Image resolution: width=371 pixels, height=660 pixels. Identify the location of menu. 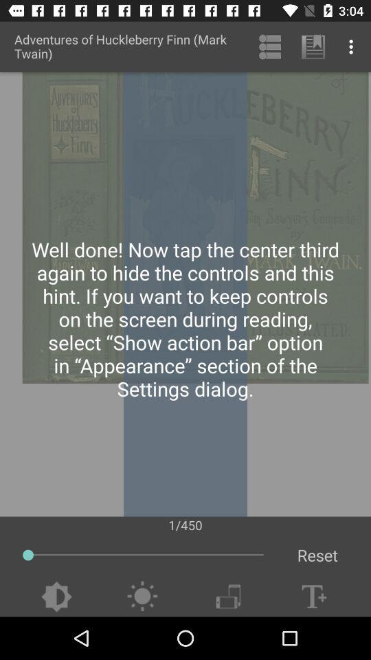
(142, 597).